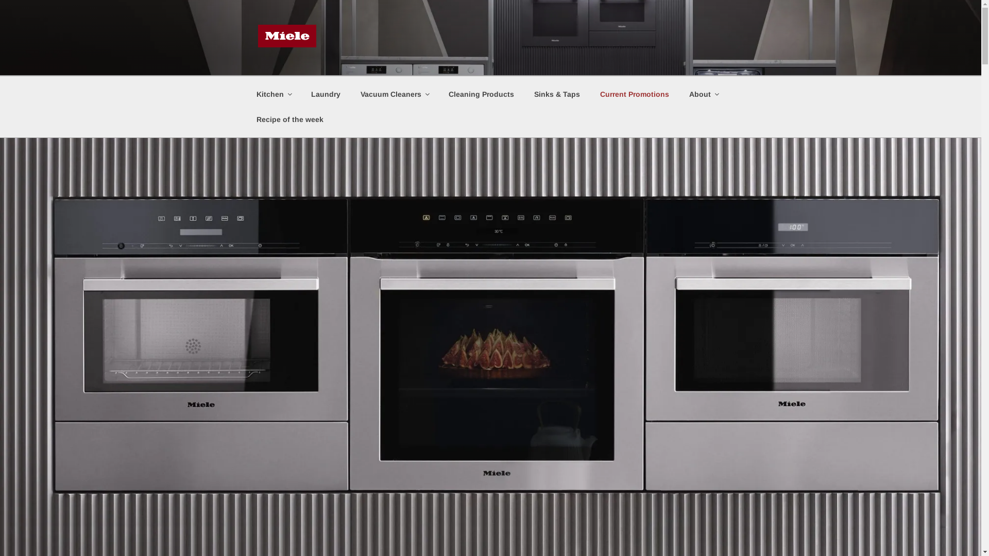 The image size is (989, 556). What do you see at coordinates (274, 94) in the screenshot?
I see `Kitchen` at bounding box center [274, 94].